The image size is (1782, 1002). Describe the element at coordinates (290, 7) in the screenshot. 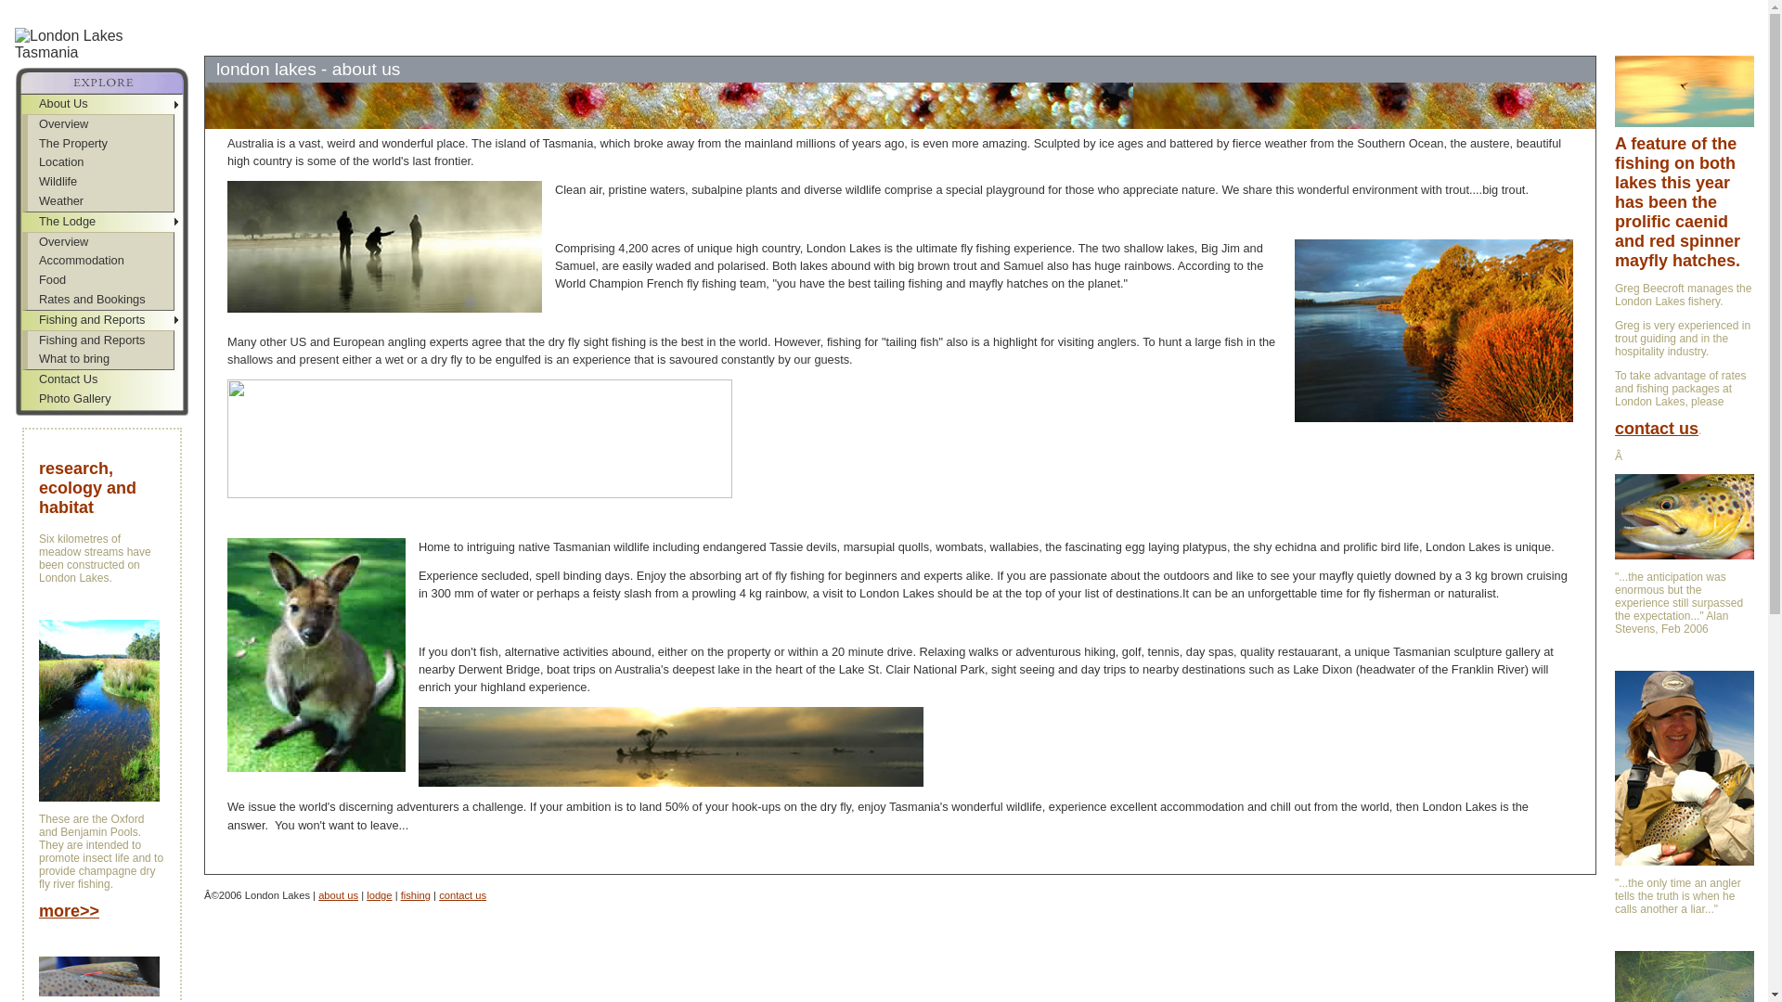

I see `Jump to News Bar` at that location.